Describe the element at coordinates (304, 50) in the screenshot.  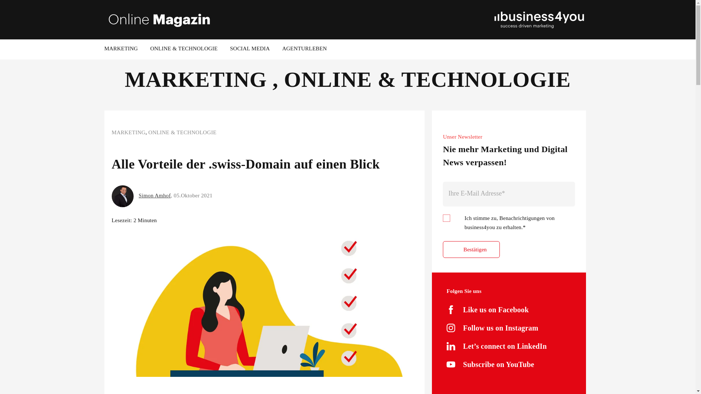
I see `AGENTURLEBEN` at that location.